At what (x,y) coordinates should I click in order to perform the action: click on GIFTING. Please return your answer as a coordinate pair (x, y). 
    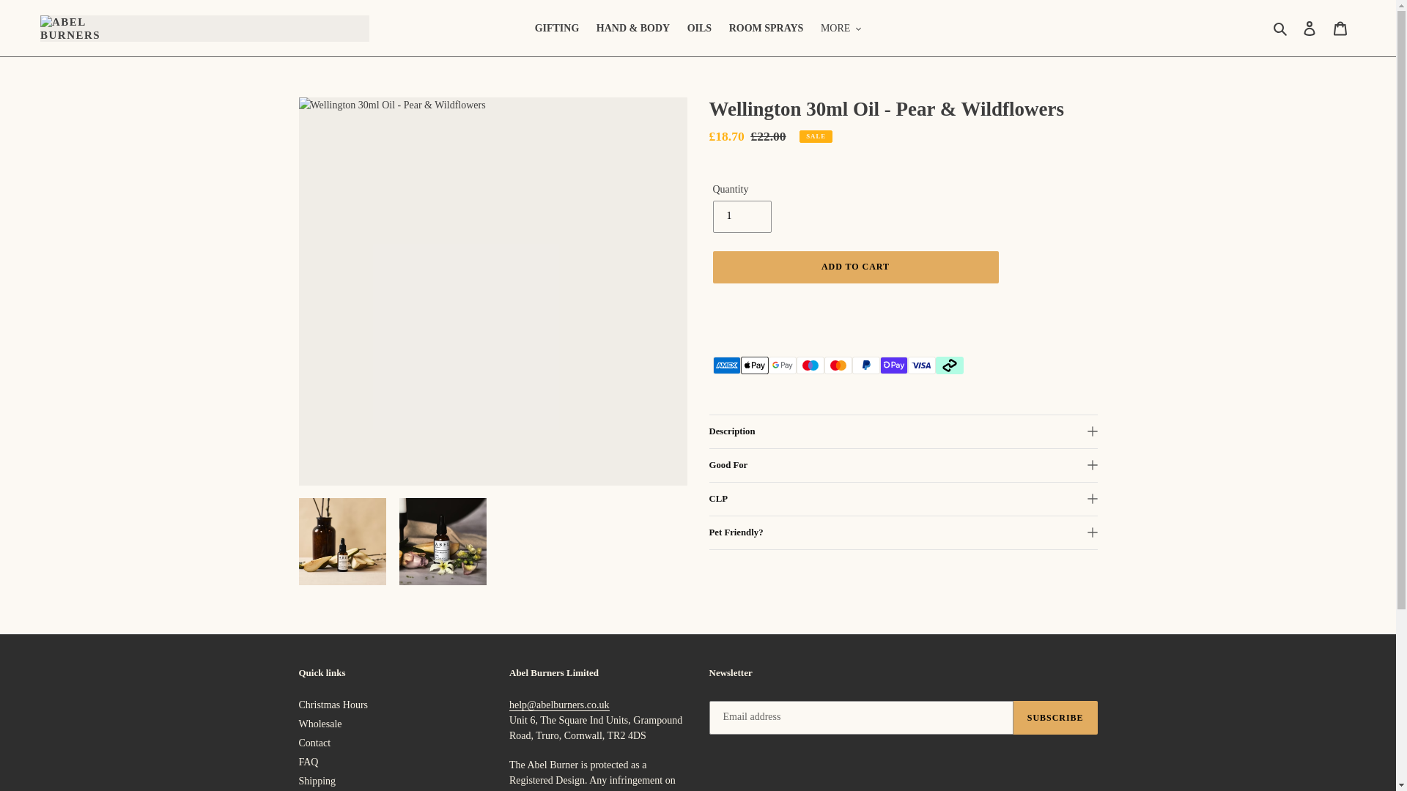
    Looking at the image, I should click on (557, 28).